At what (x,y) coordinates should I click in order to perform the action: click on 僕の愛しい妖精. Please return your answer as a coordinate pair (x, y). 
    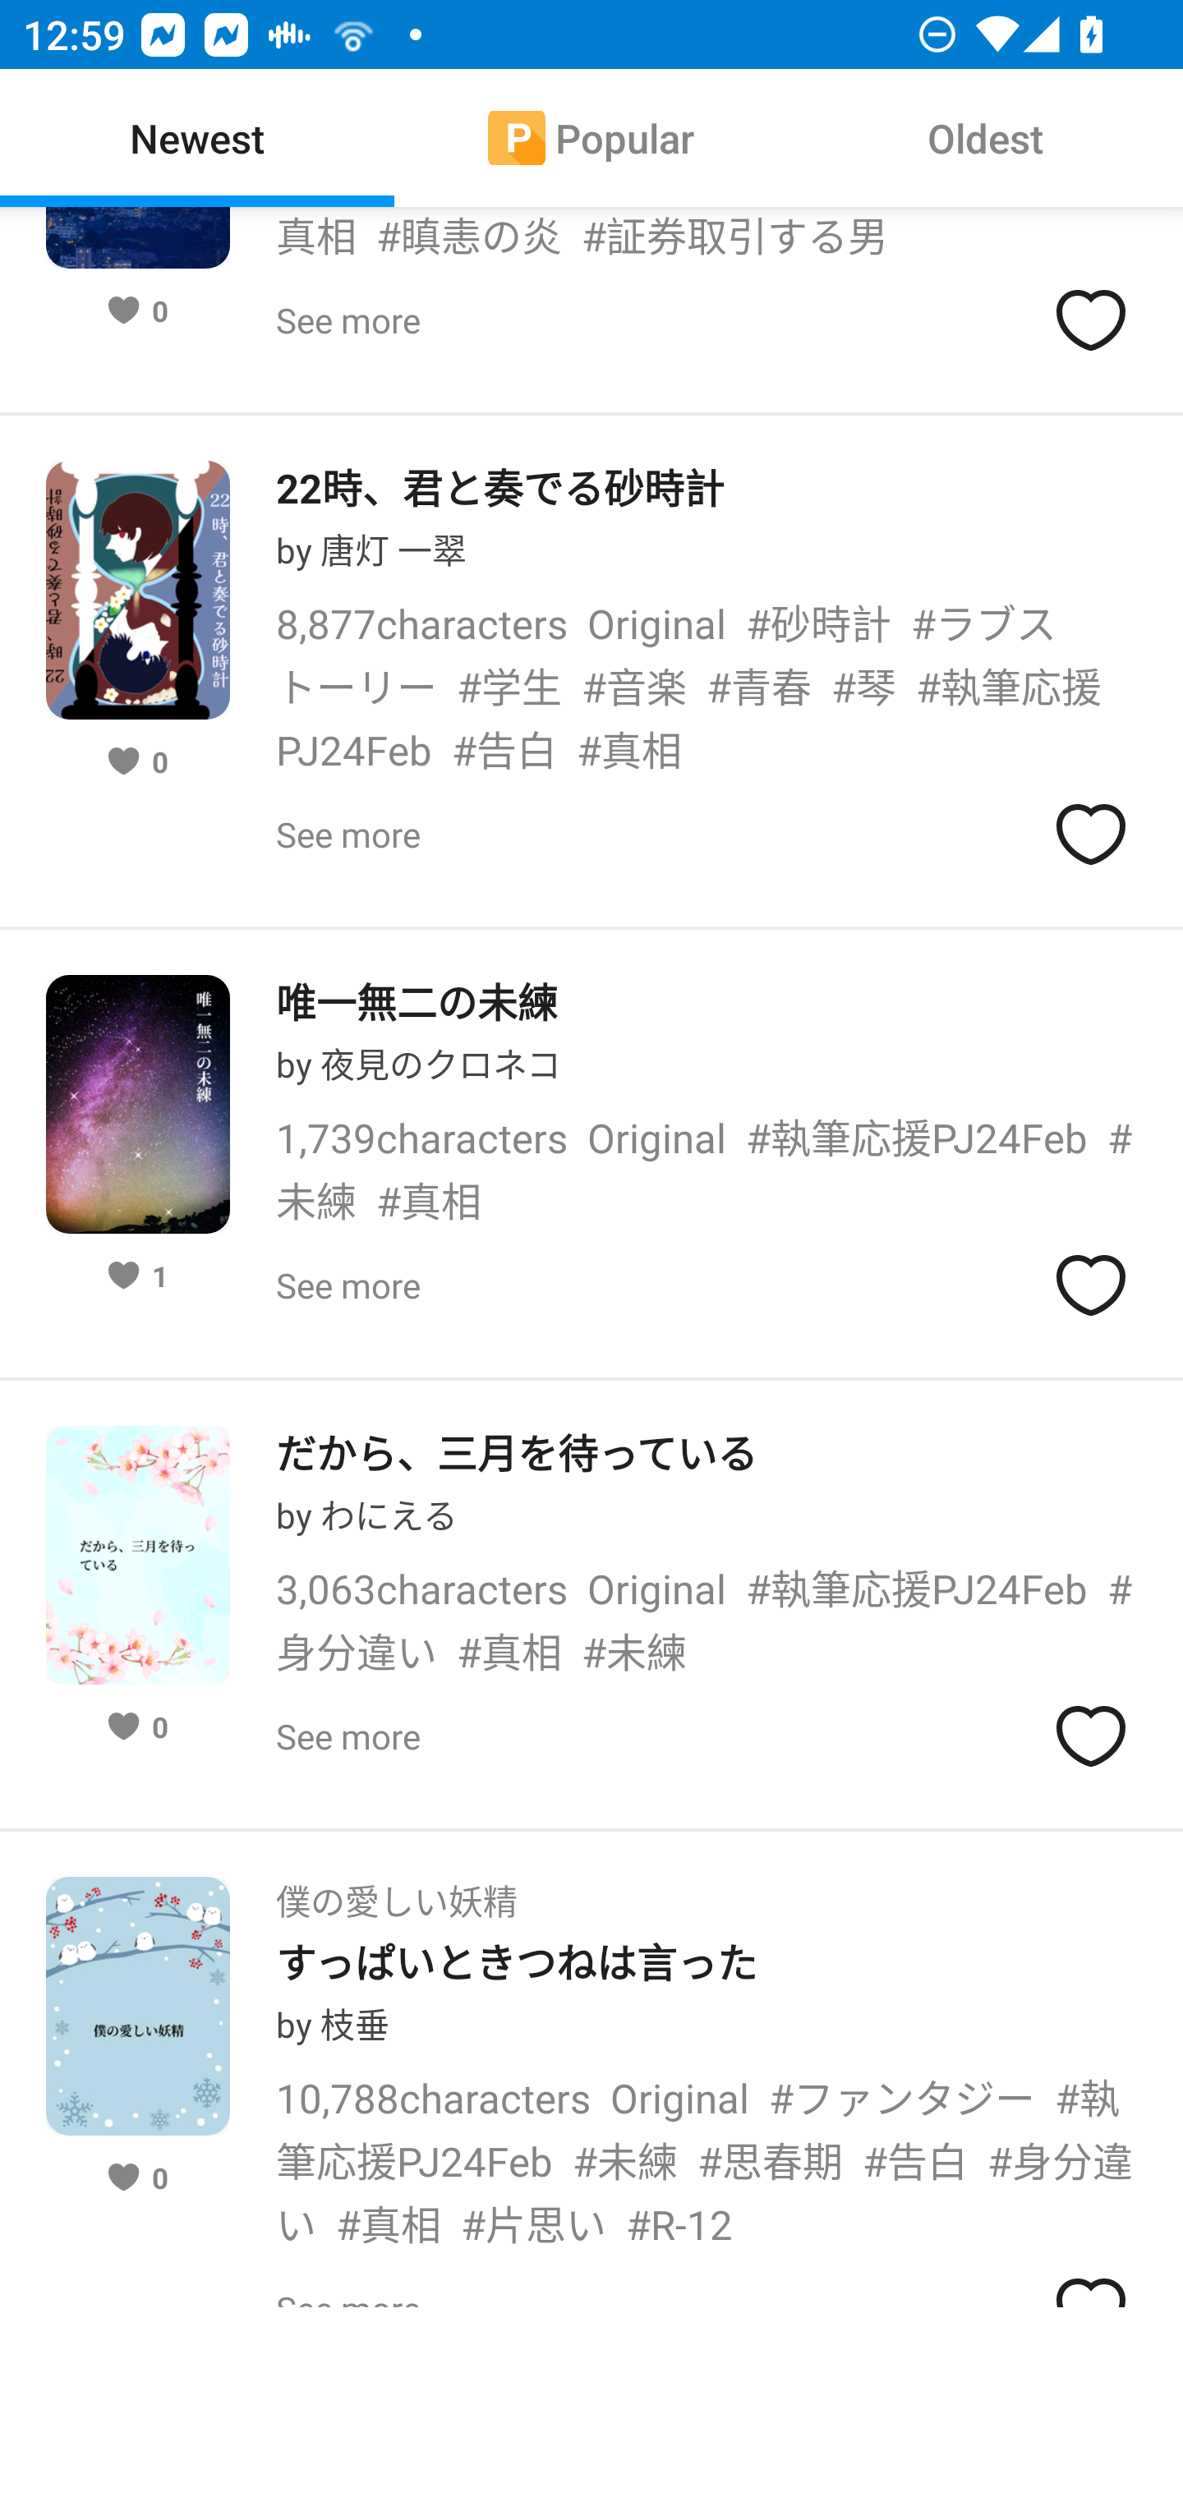
    Looking at the image, I should click on (396, 1891).